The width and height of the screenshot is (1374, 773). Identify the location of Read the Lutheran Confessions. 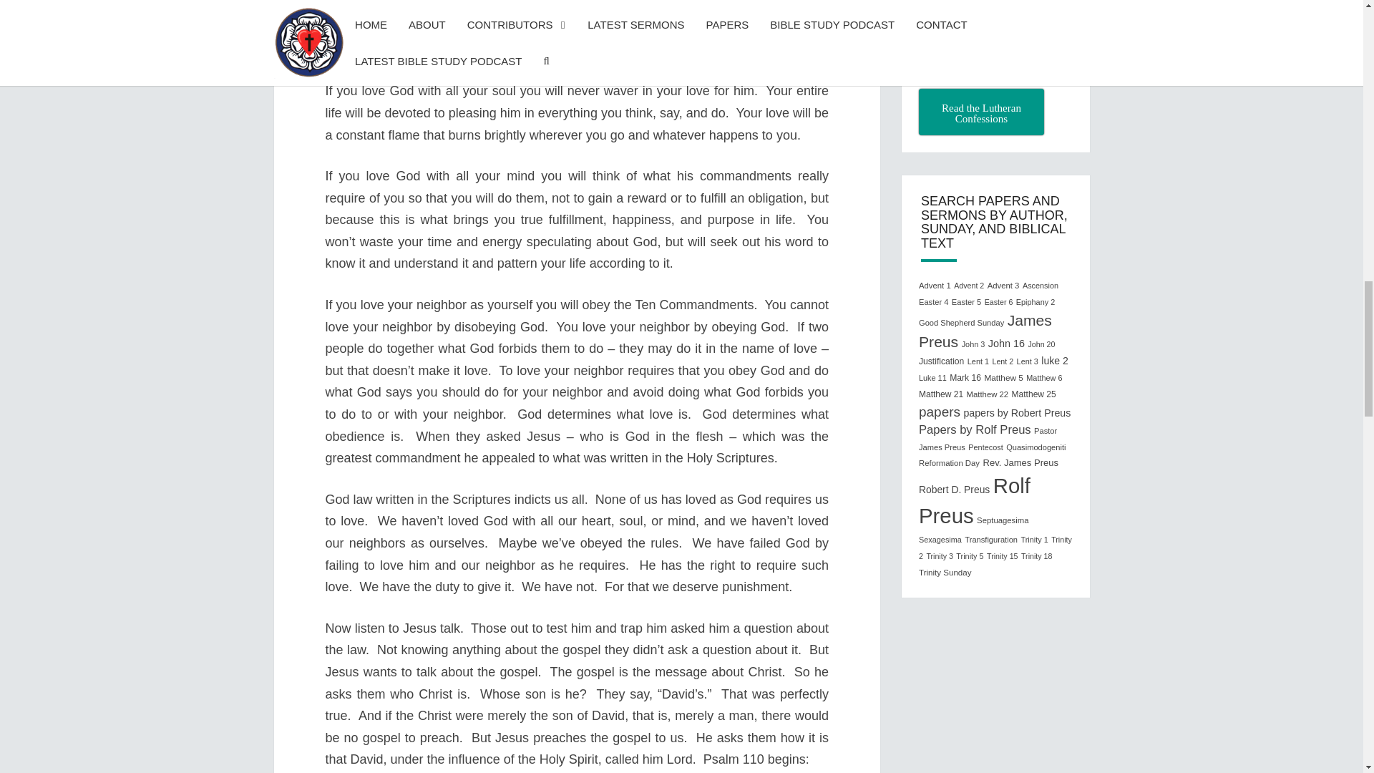
(982, 112).